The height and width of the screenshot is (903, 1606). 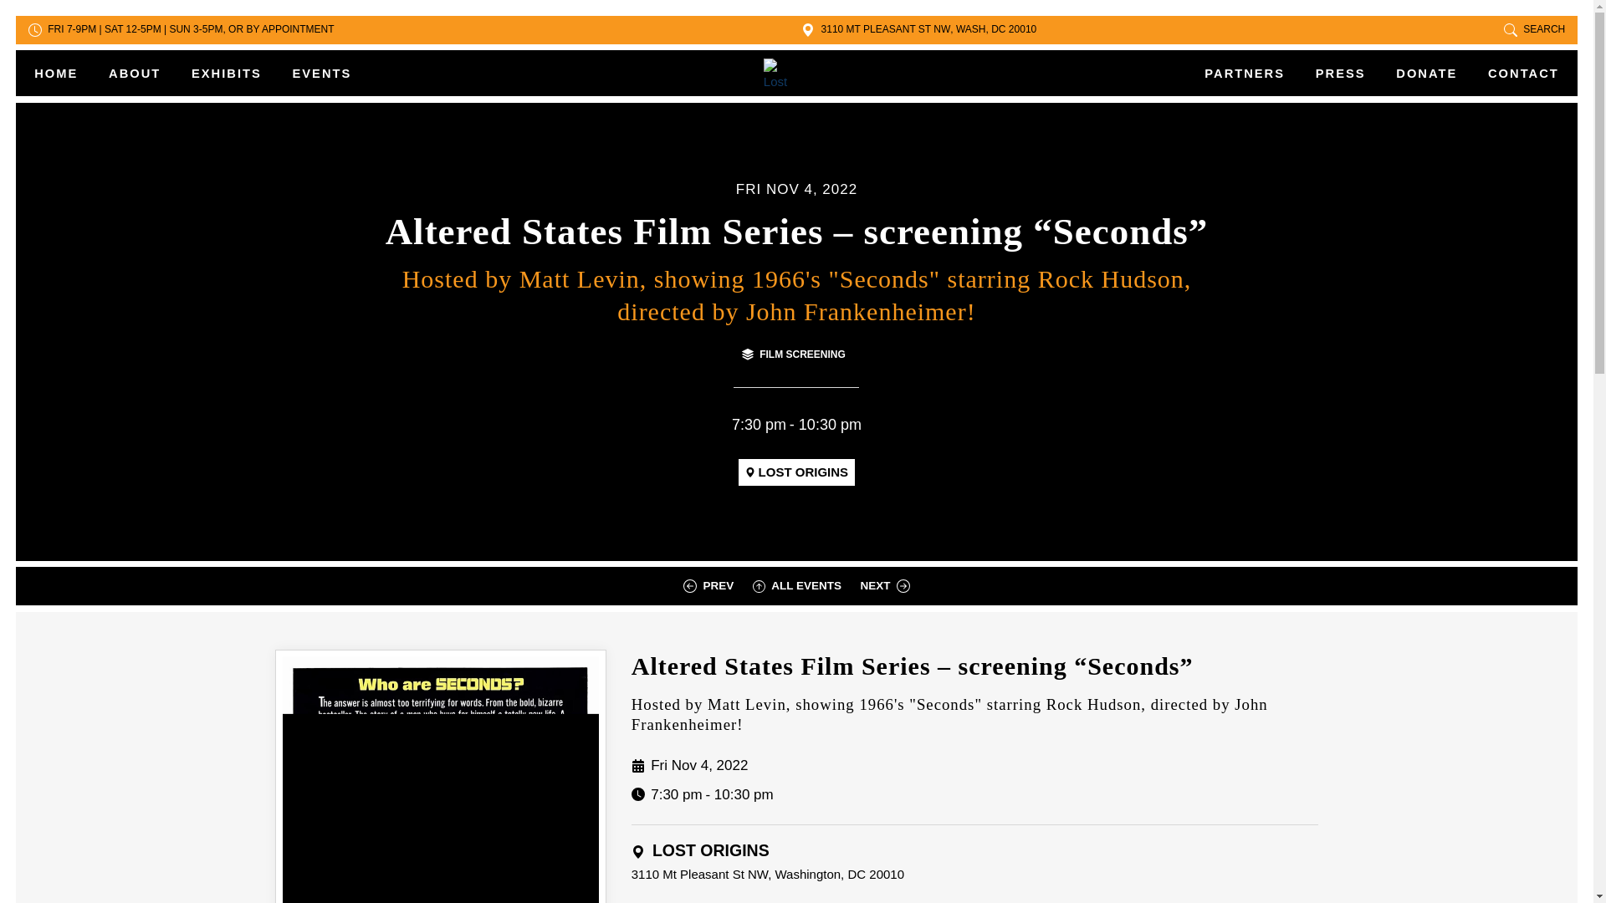 What do you see at coordinates (1534, 29) in the screenshot?
I see `Search` at bounding box center [1534, 29].